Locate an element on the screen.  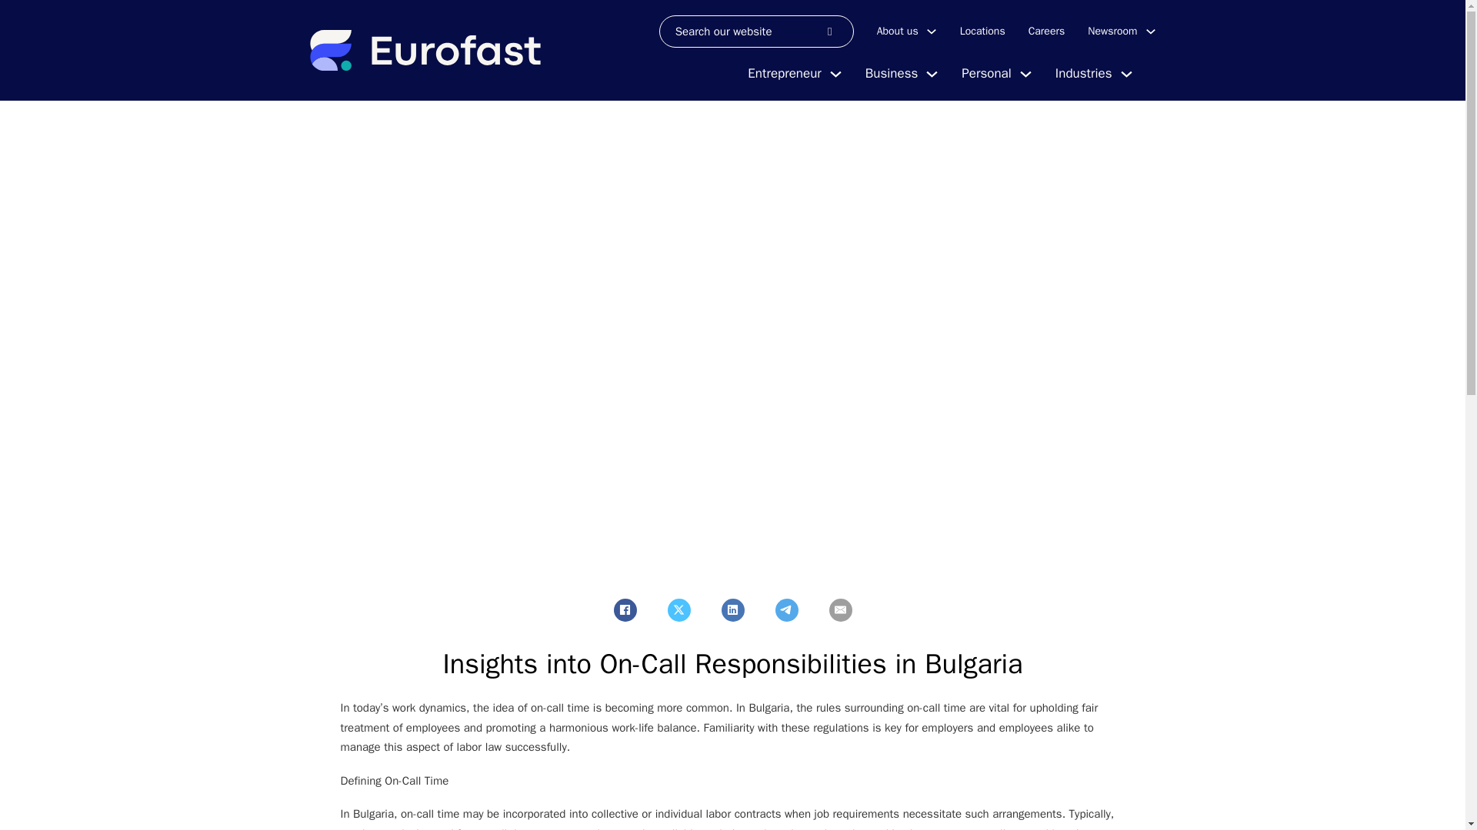
About us is located at coordinates (898, 31).